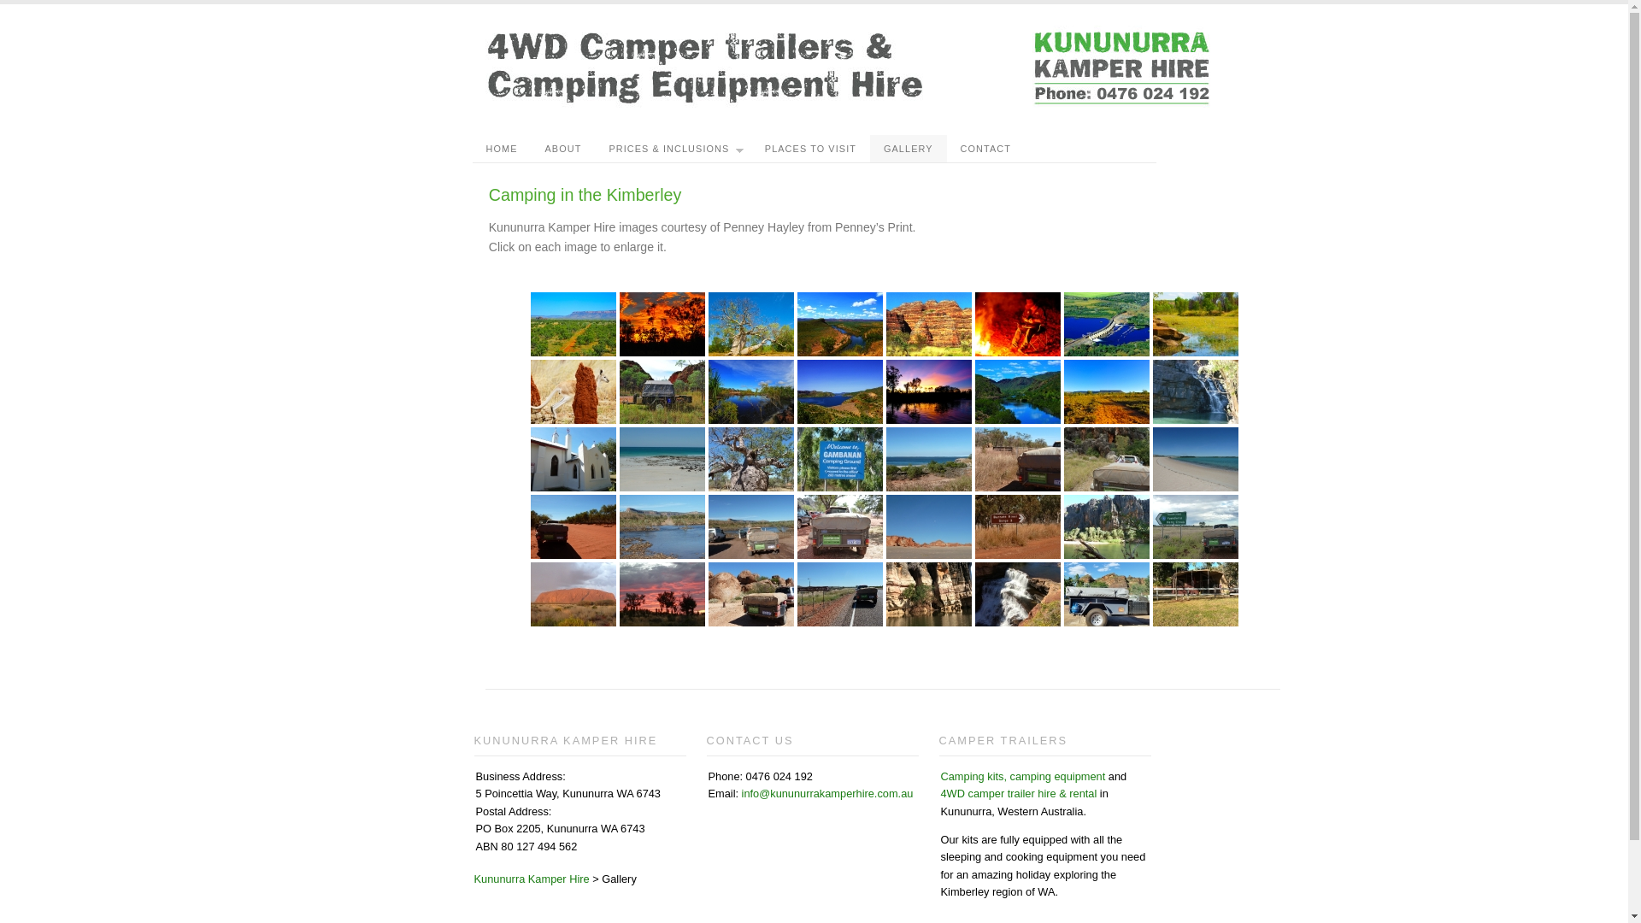 This screenshot has height=923, width=1641. What do you see at coordinates (986, 149) in the screenshot?
I see `CONTACT` at bounding box center [986, 149].